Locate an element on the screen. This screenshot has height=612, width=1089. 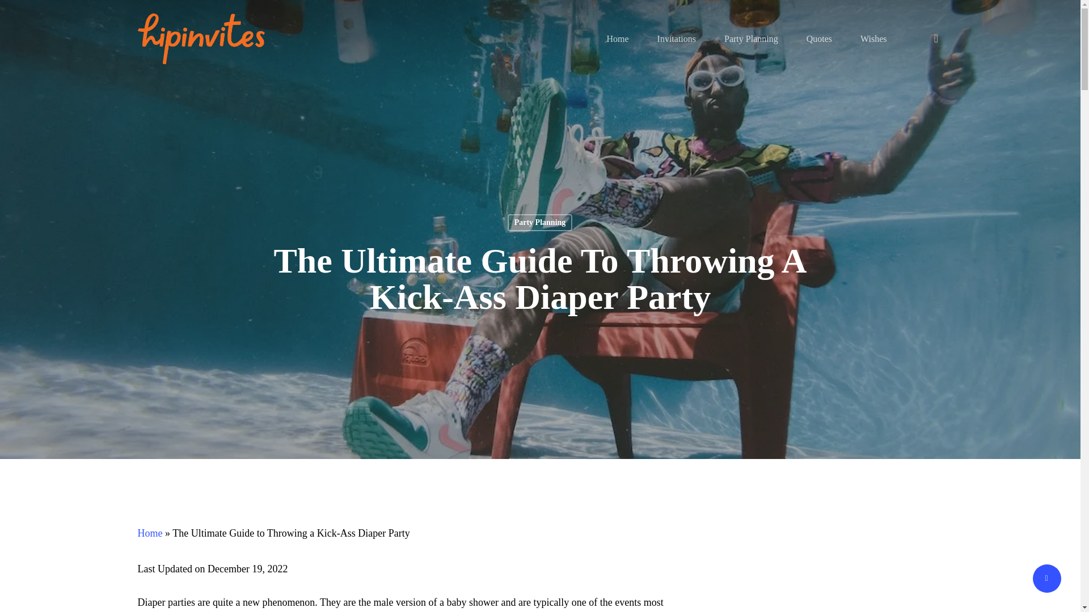
Wishes is located at coordinates (873, 39).